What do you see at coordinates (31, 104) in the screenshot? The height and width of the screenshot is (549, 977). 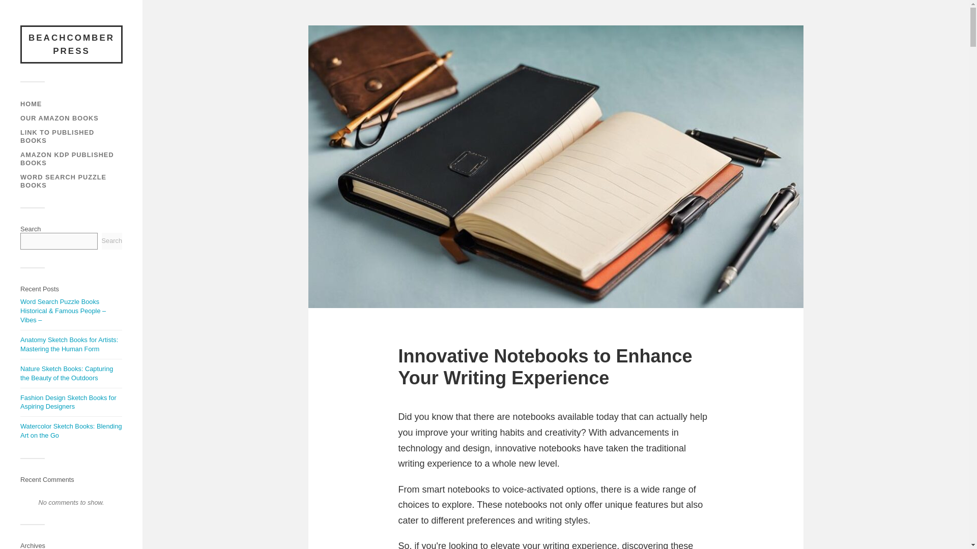 I see `HOME` at bounding box center [31, 104].